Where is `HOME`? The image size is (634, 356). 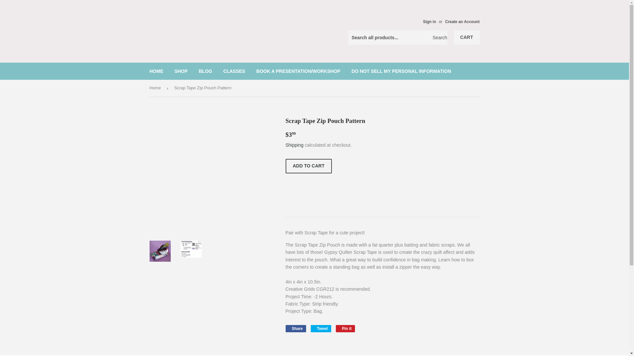 HOME is located at coordinates (205, 71).